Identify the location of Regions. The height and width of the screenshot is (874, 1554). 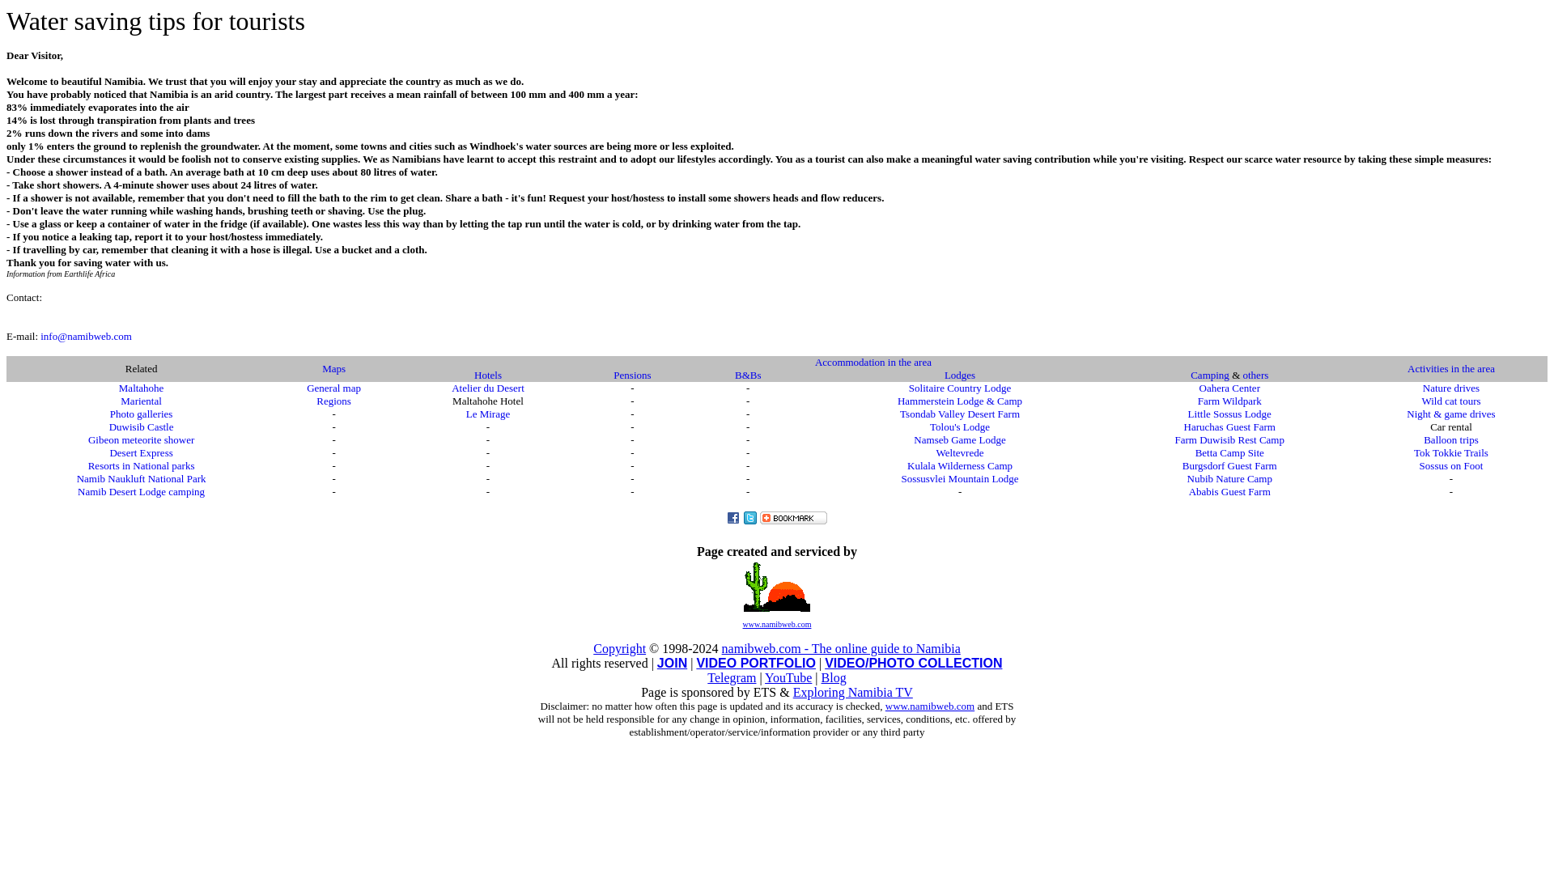
(333, 400).